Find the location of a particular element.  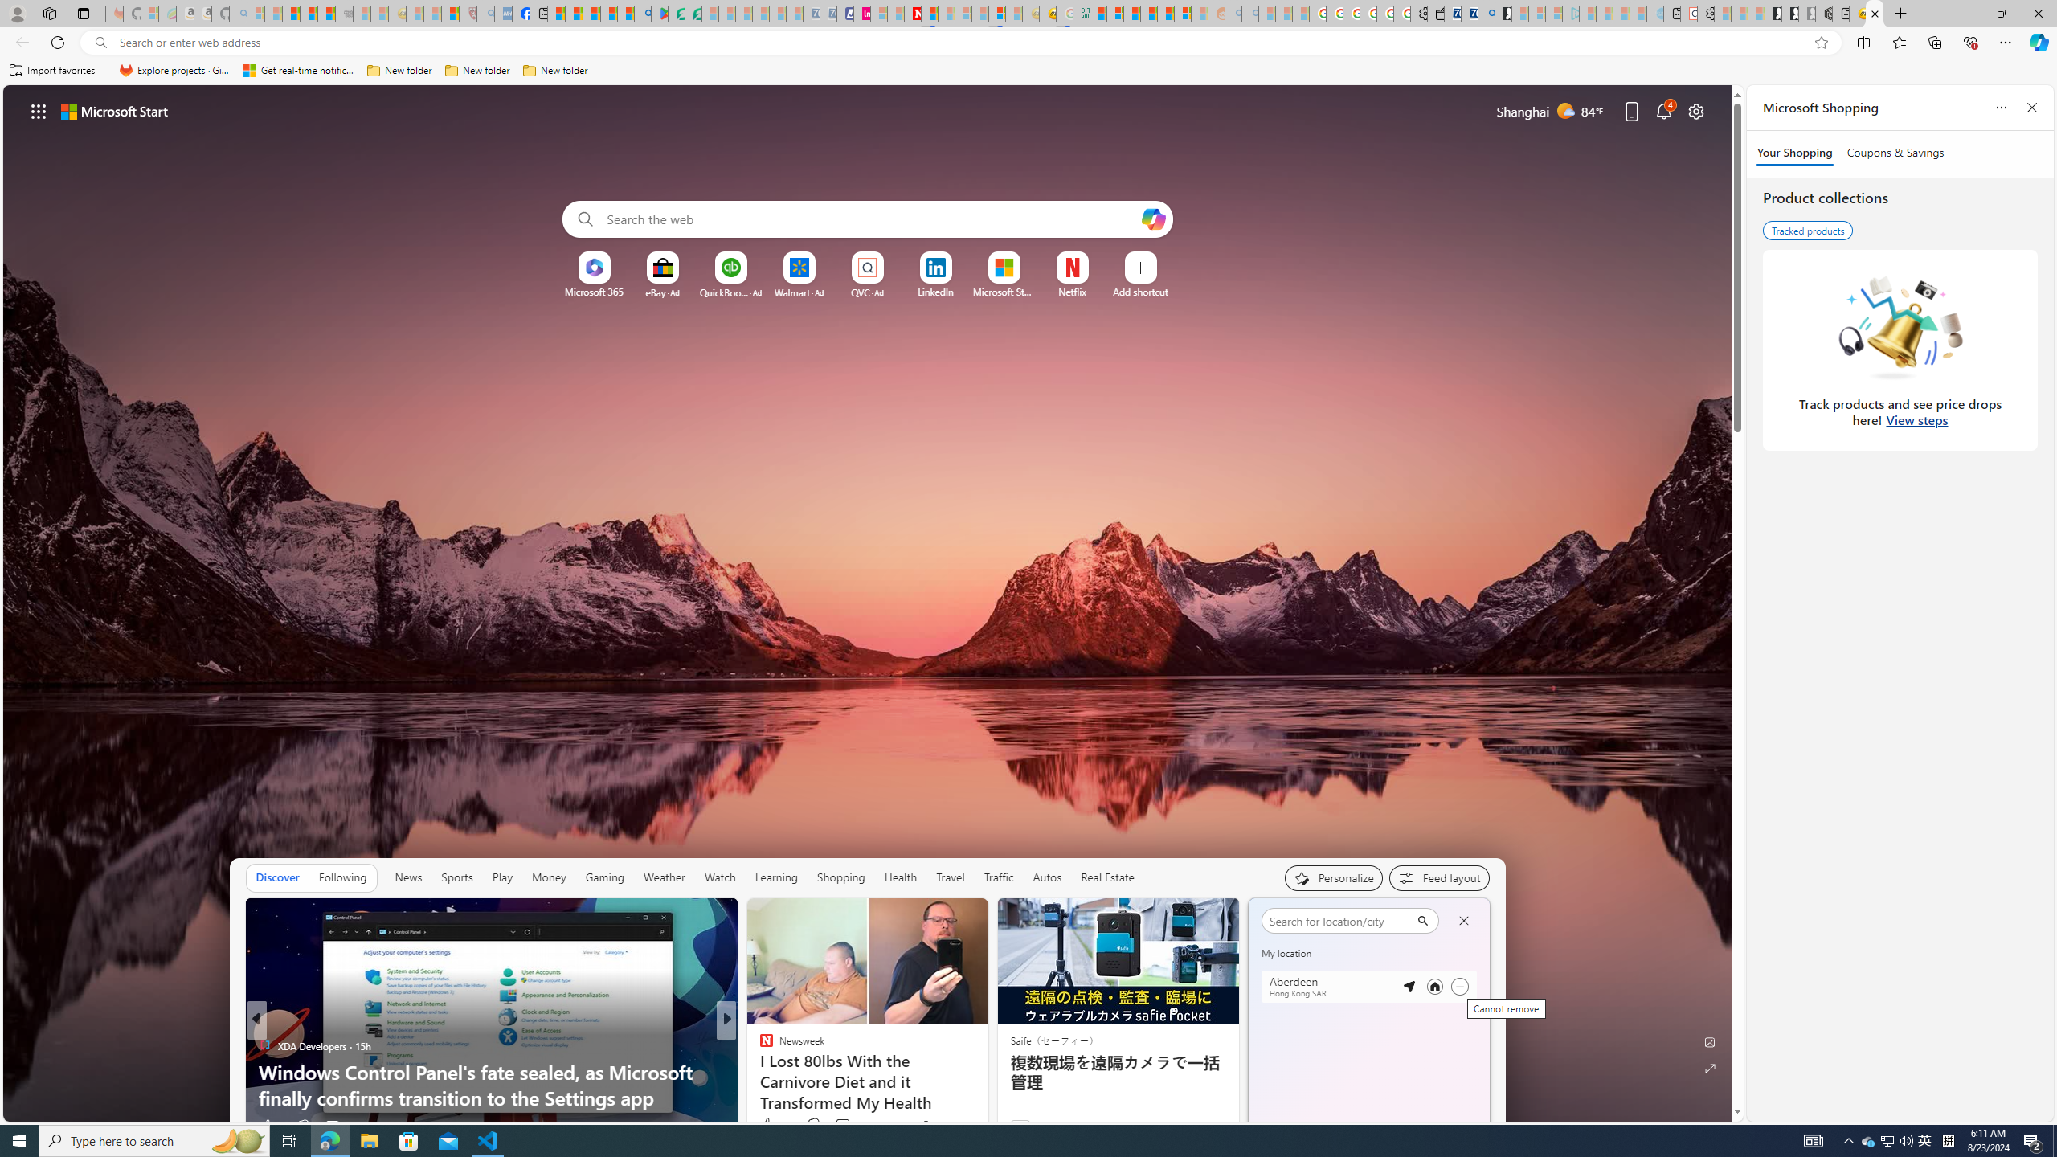

Offline games - Android Apps on Google Play is located at coordinates (659, 14).